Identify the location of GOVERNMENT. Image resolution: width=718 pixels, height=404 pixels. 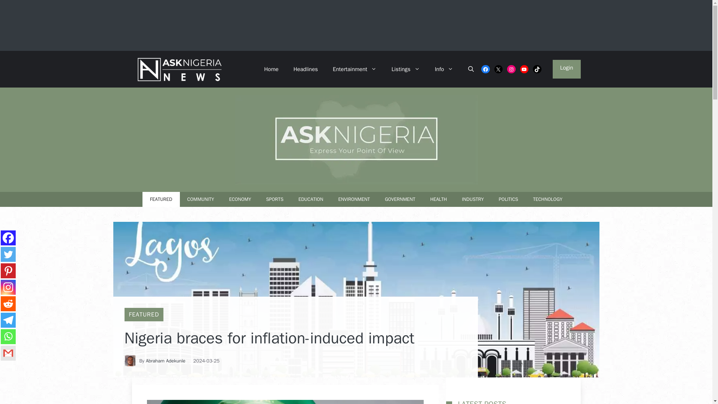
(400, 199).